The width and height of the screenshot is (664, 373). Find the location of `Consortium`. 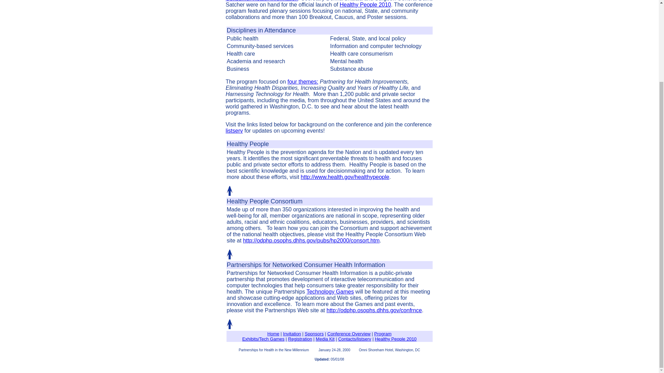

Consortium is located at coordinates (287, 201).